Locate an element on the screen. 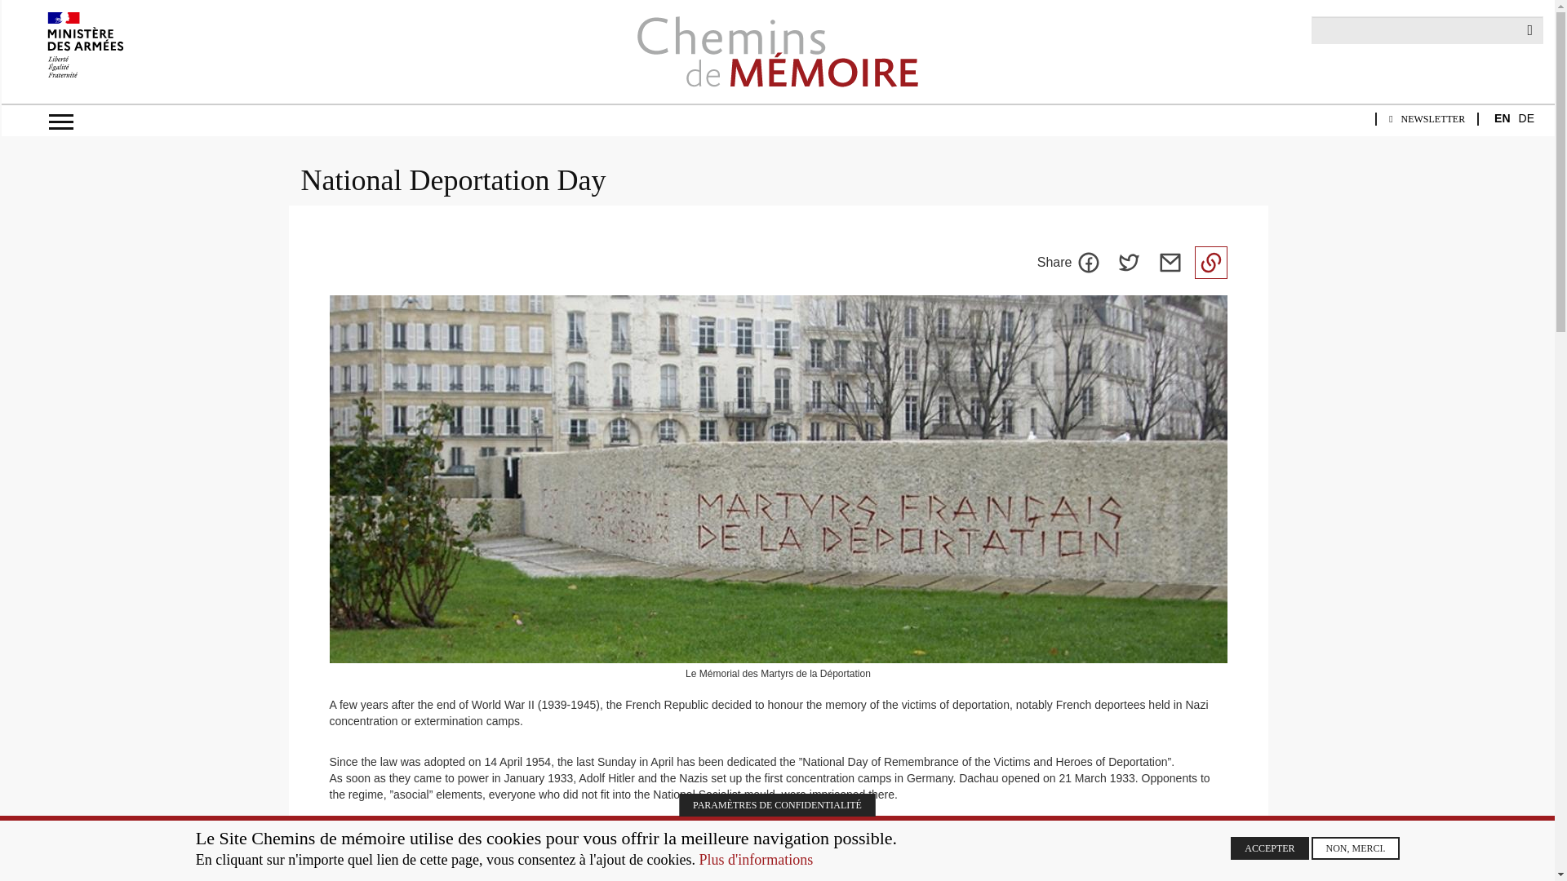 The height and width of the screenshot is (881, 1567). Remembrance Tourism is located at coordinates (306, 314).